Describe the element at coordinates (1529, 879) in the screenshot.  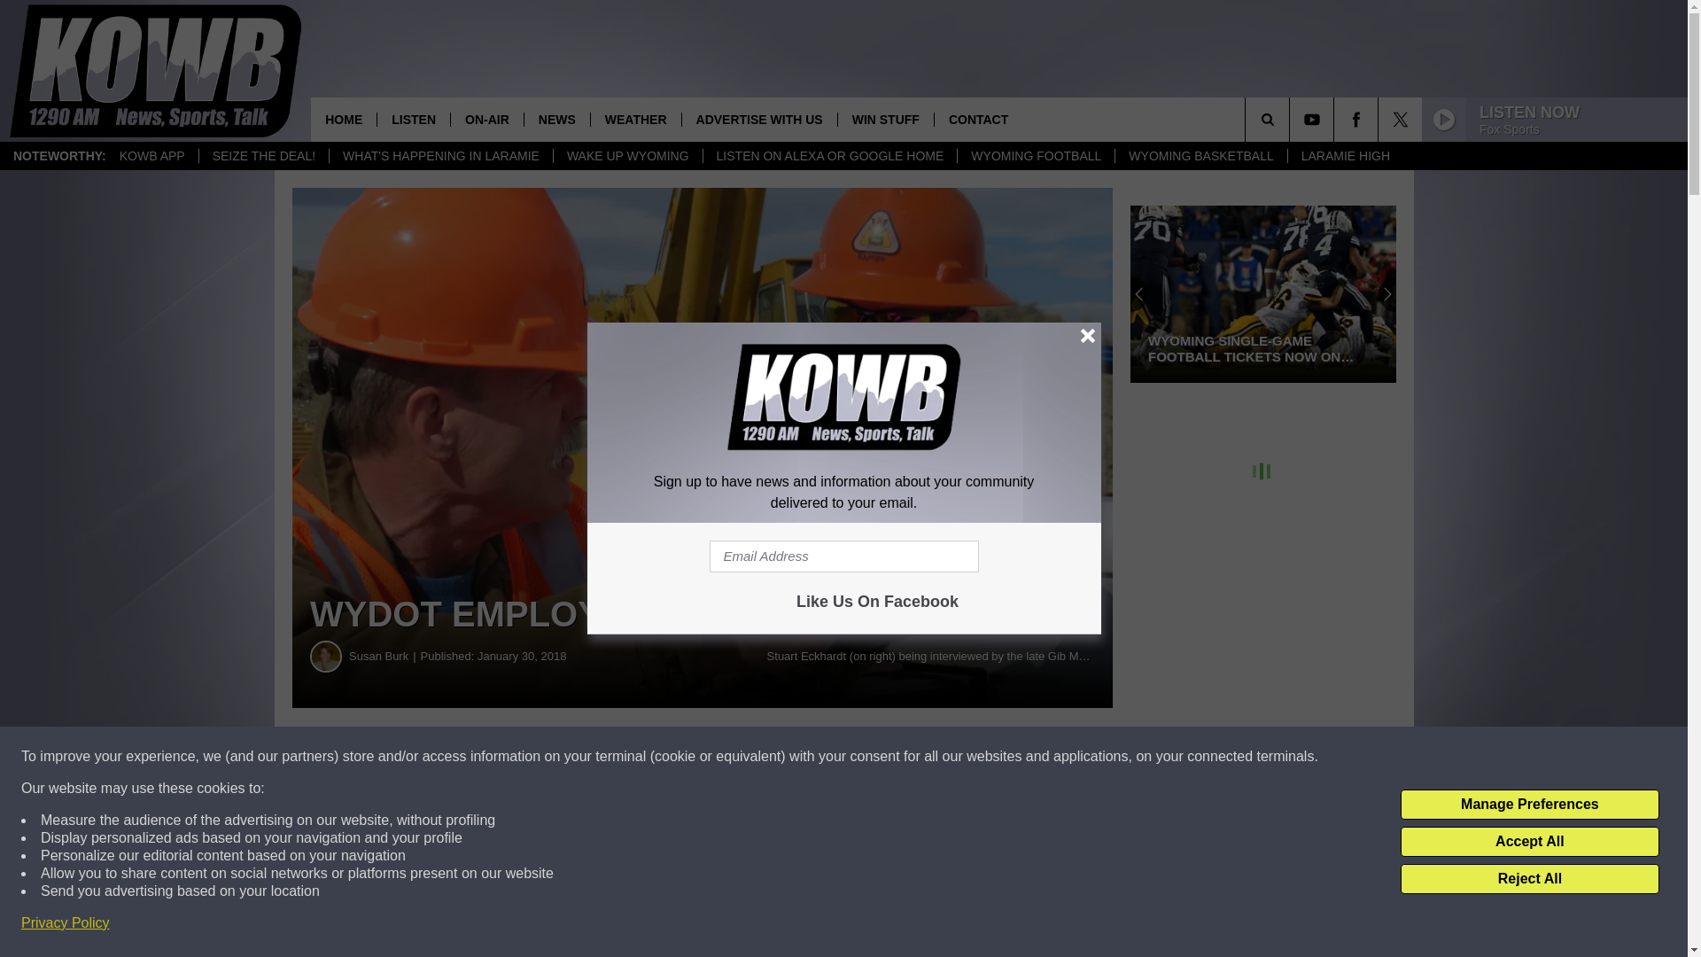
I see `Reject All` at that location.